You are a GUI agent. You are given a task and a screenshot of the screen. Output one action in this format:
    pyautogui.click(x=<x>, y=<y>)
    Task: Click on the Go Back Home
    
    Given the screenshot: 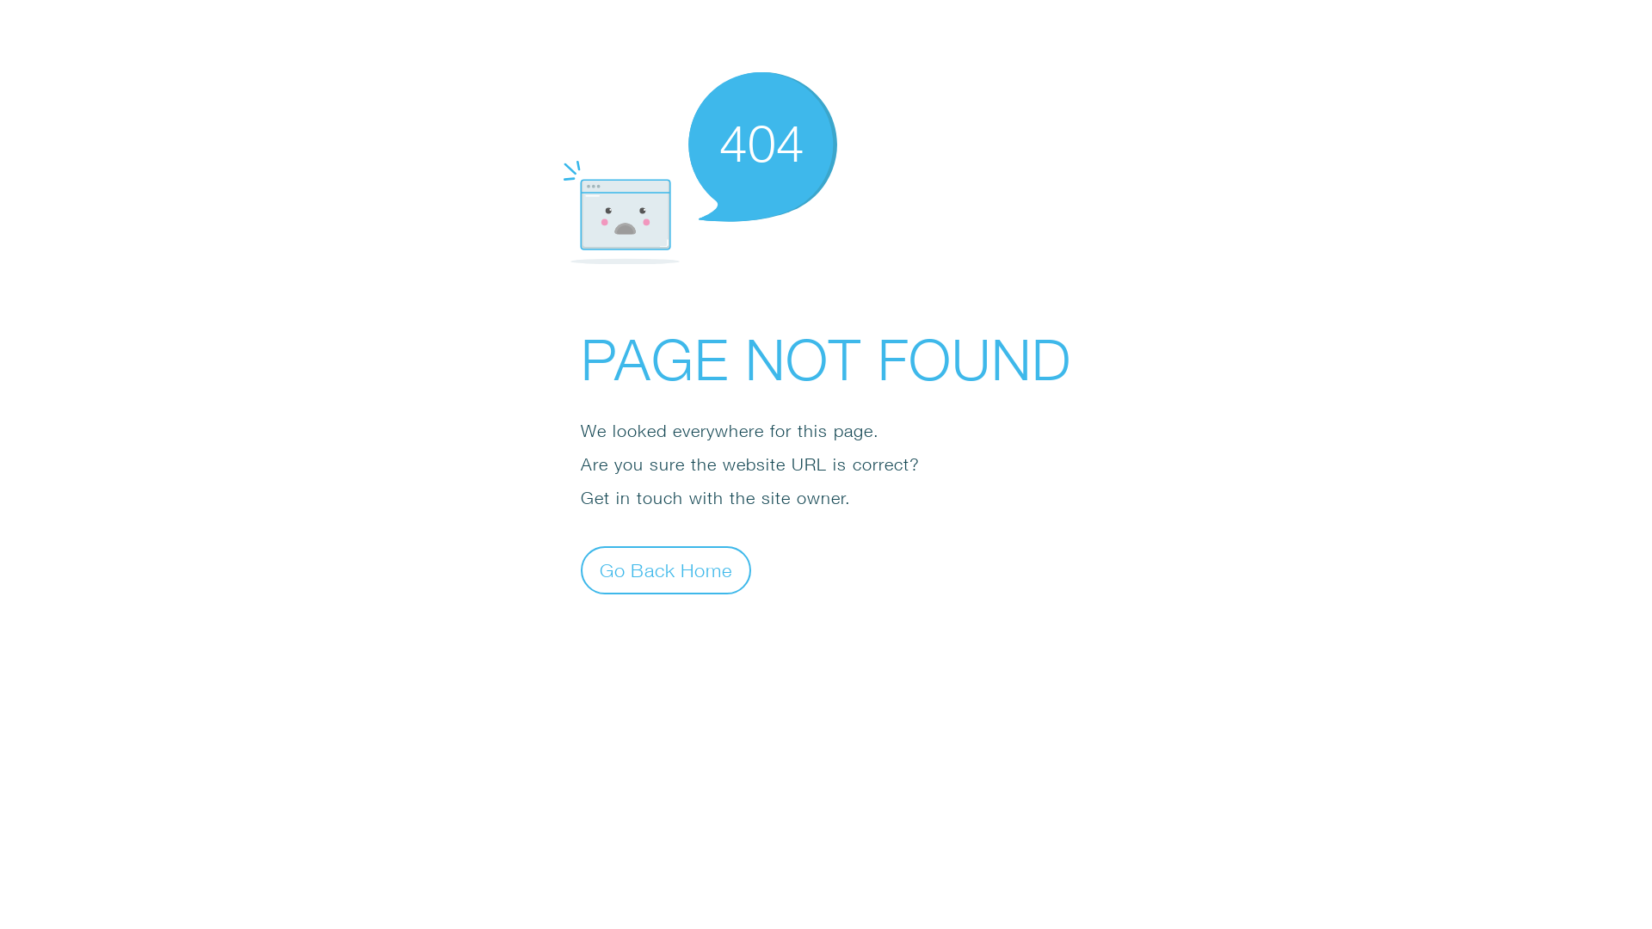 What is the action you would take?
    pyautogui.click(x=666, y=569)
    